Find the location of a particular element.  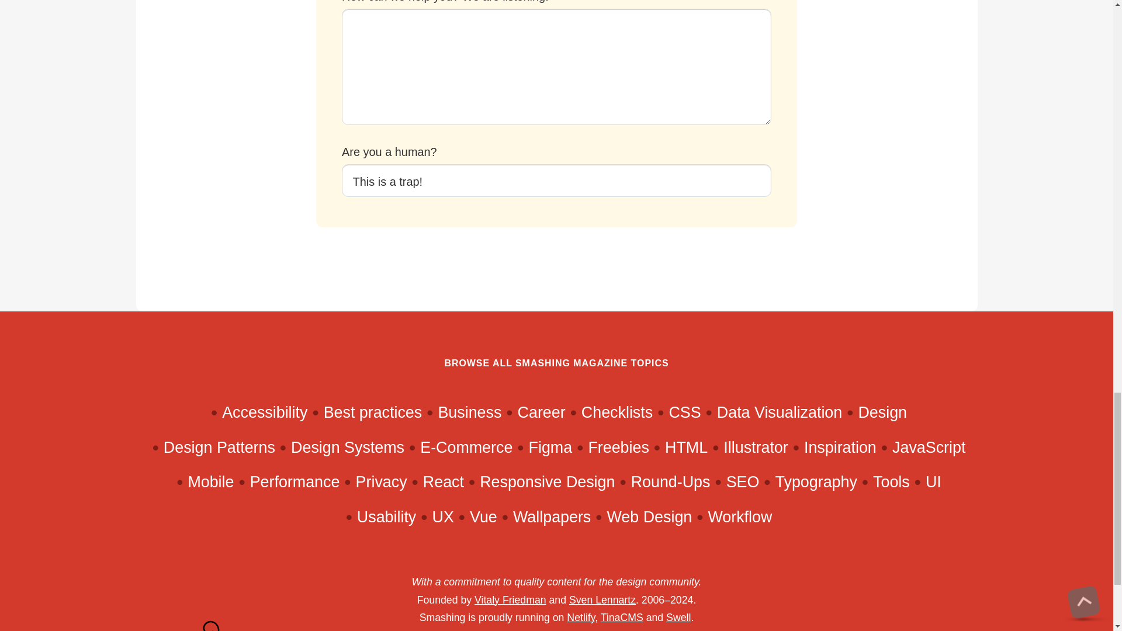

CSS is located at coordinates (684, 412).